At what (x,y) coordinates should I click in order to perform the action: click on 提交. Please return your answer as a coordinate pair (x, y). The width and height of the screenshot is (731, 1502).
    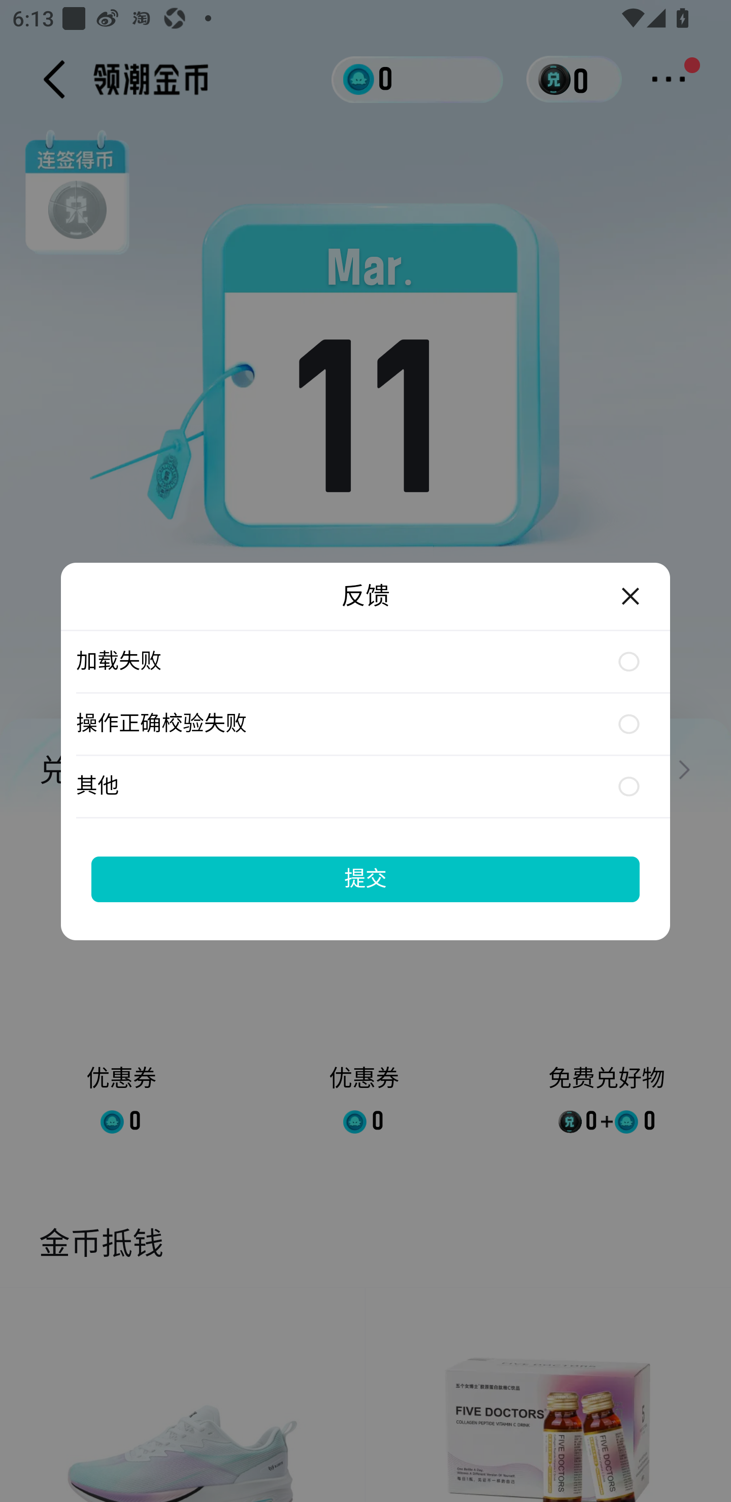
    Looking at the image, I should click on (365, 879).